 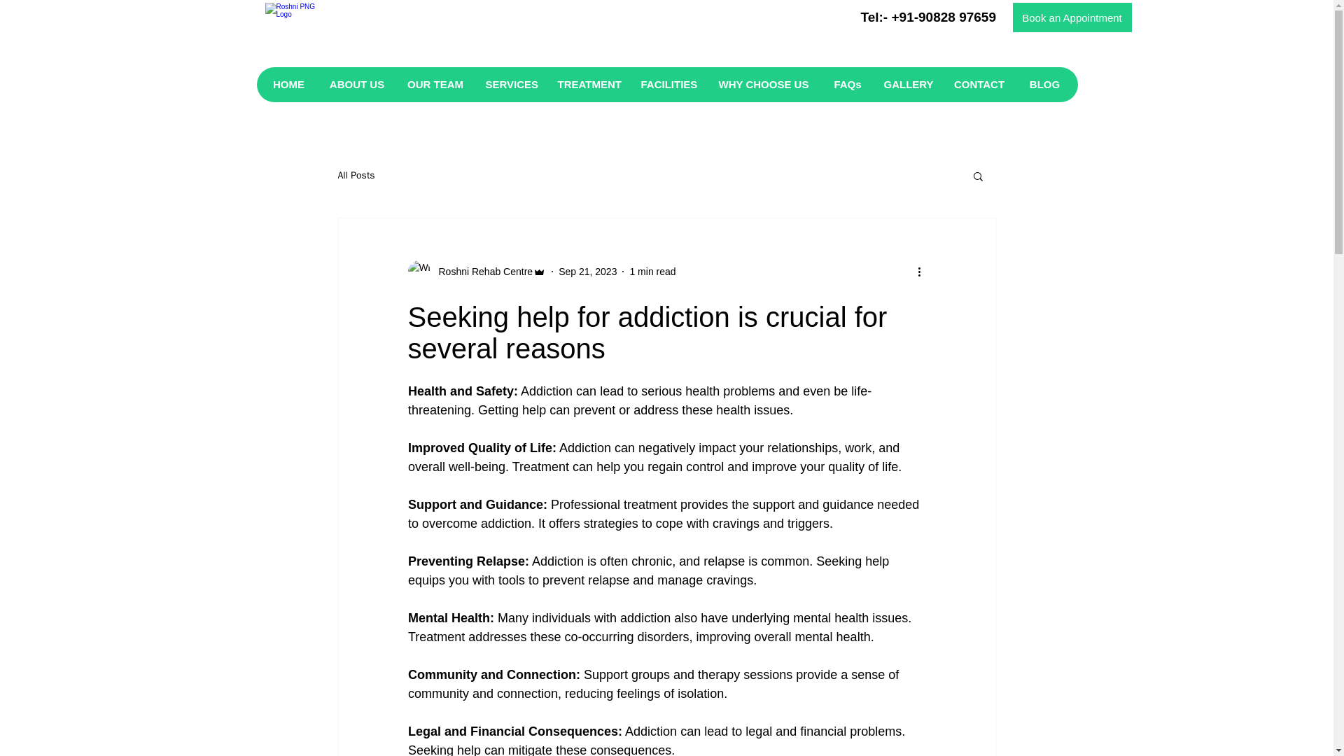 What do you see at coordinates (588, 272) in the screenshot?
I see `Sep 21, 2023` at bounding box center [588, 272].